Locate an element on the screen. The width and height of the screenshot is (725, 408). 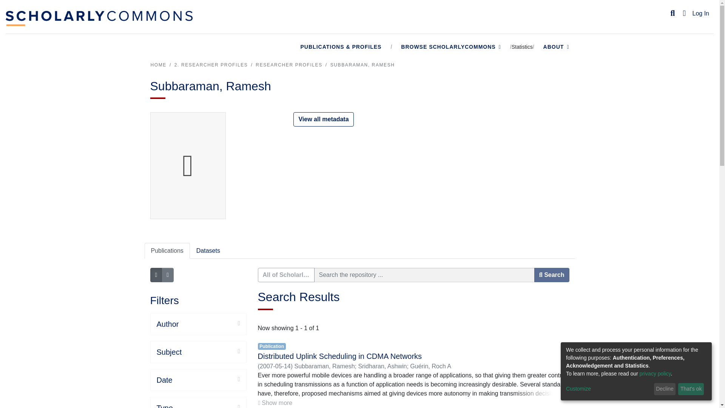
Expand filter is located at coordinates (211, 351).